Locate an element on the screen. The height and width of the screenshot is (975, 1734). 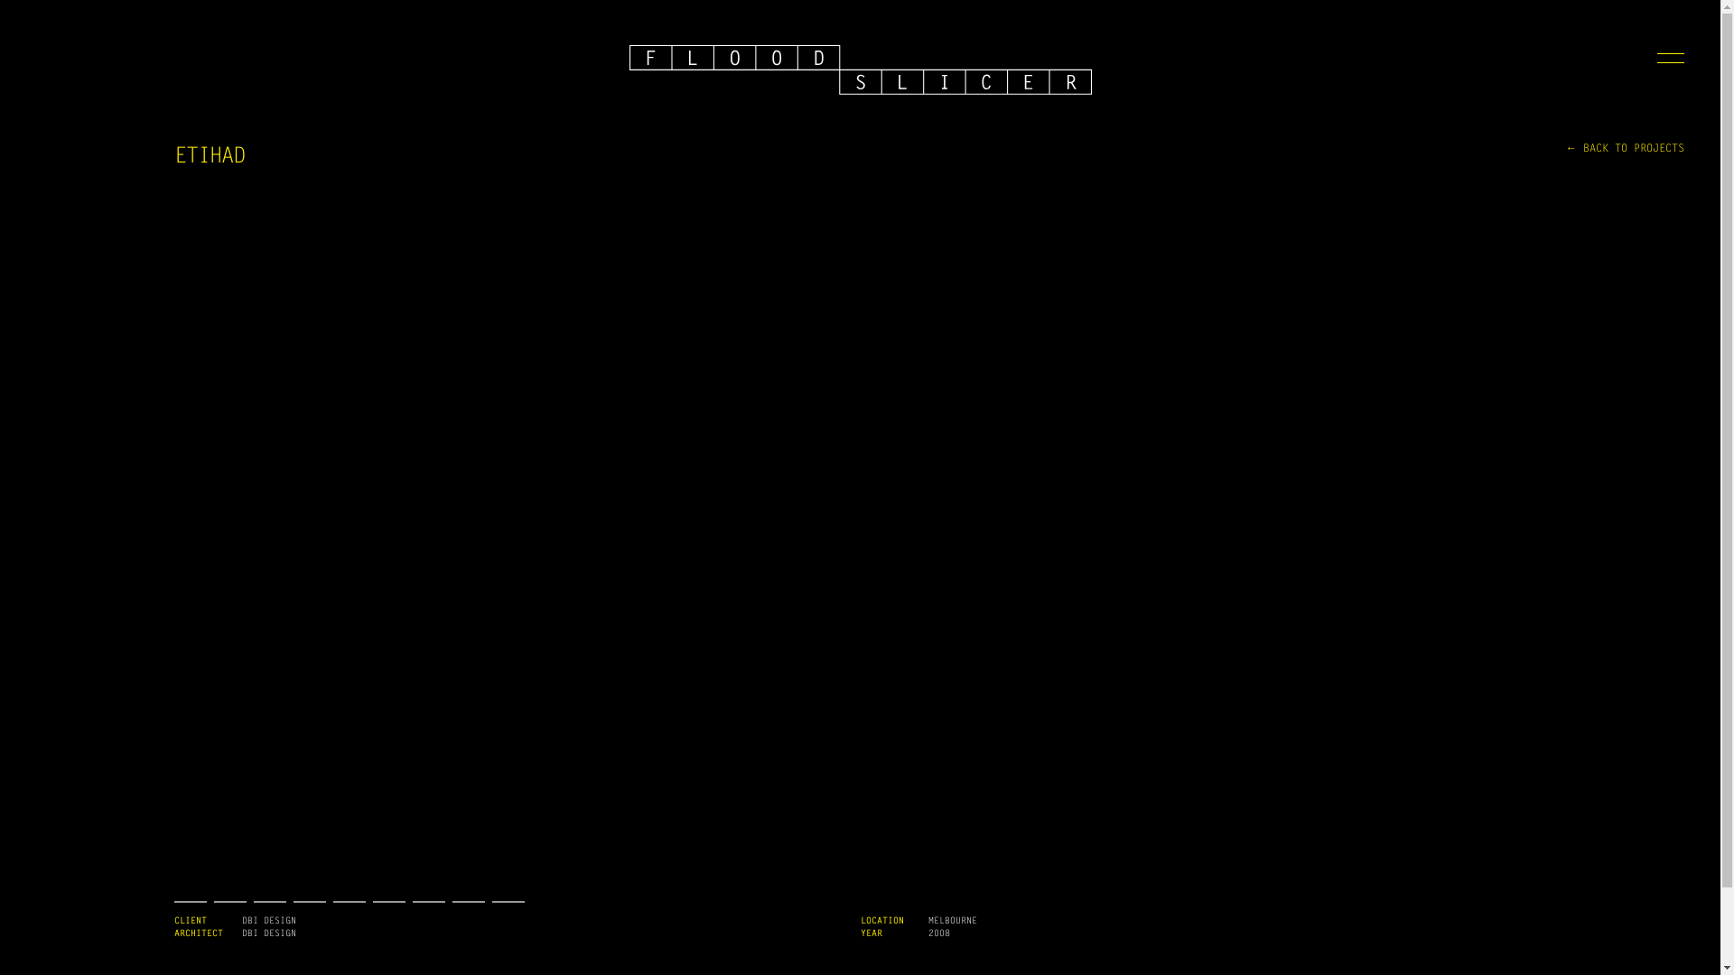
View Slide 6 is located at coordinates (388, 902).